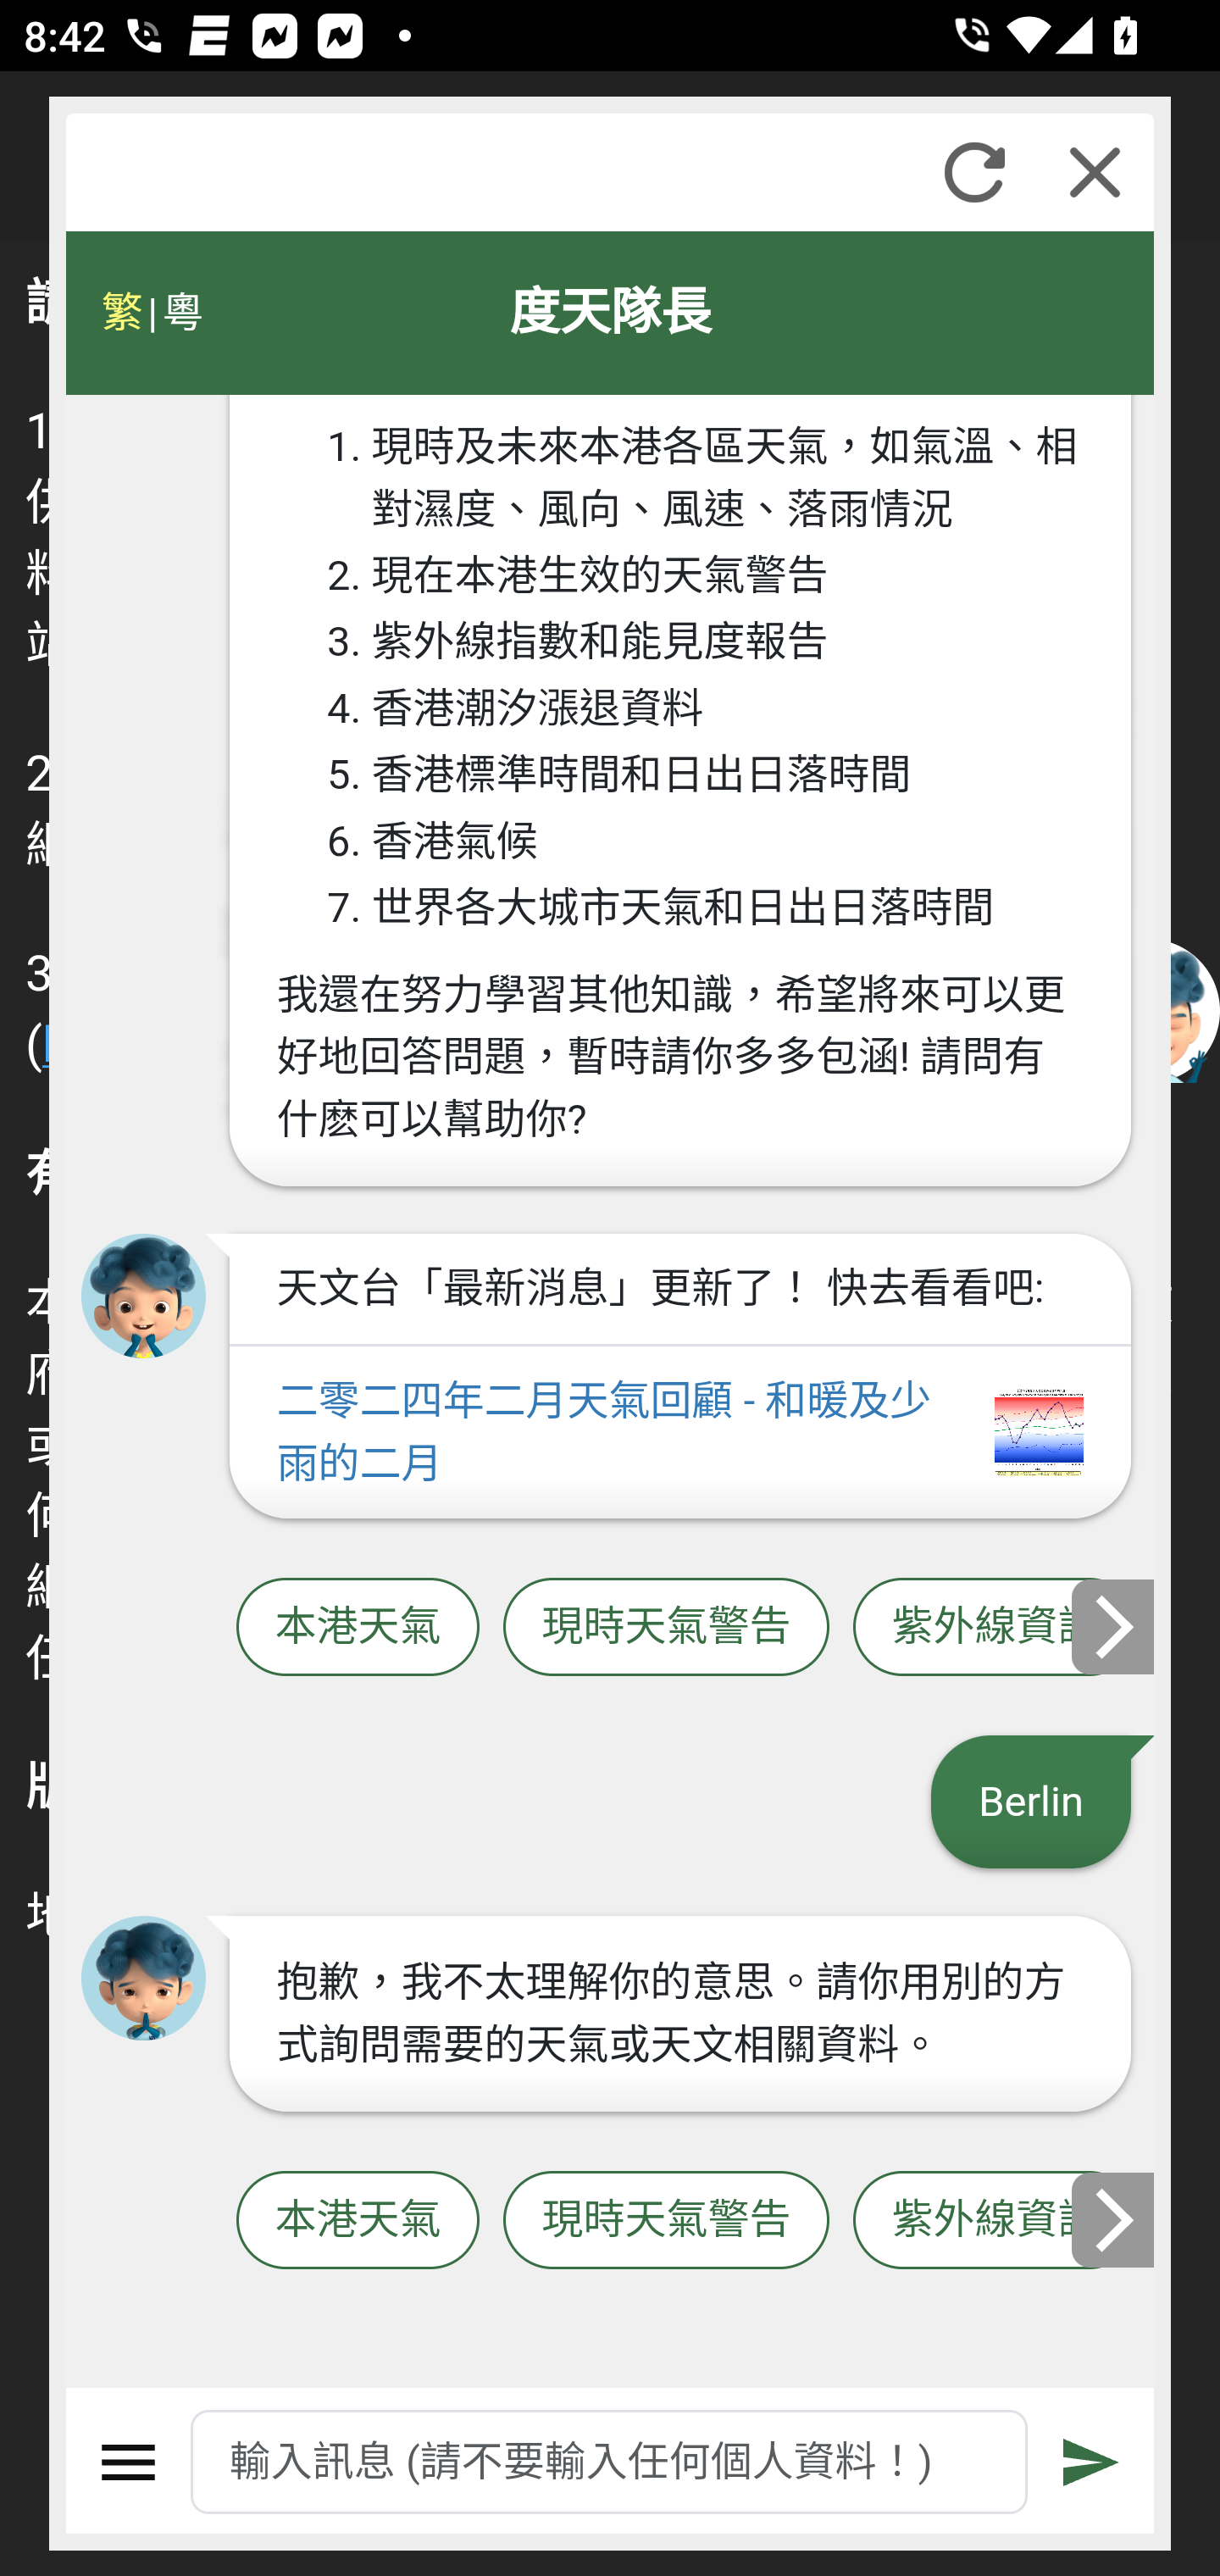  I want to click on 現時天氣警告, so click(666, 1628).